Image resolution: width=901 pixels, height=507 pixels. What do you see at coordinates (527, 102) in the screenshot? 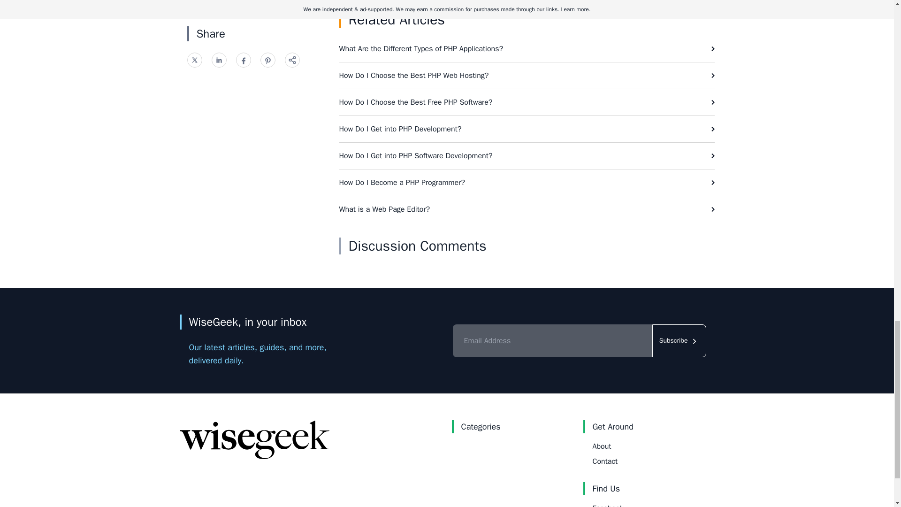
I see `How Do I Choose the Best Free PHP Software?` at bounding box center [527, 102].